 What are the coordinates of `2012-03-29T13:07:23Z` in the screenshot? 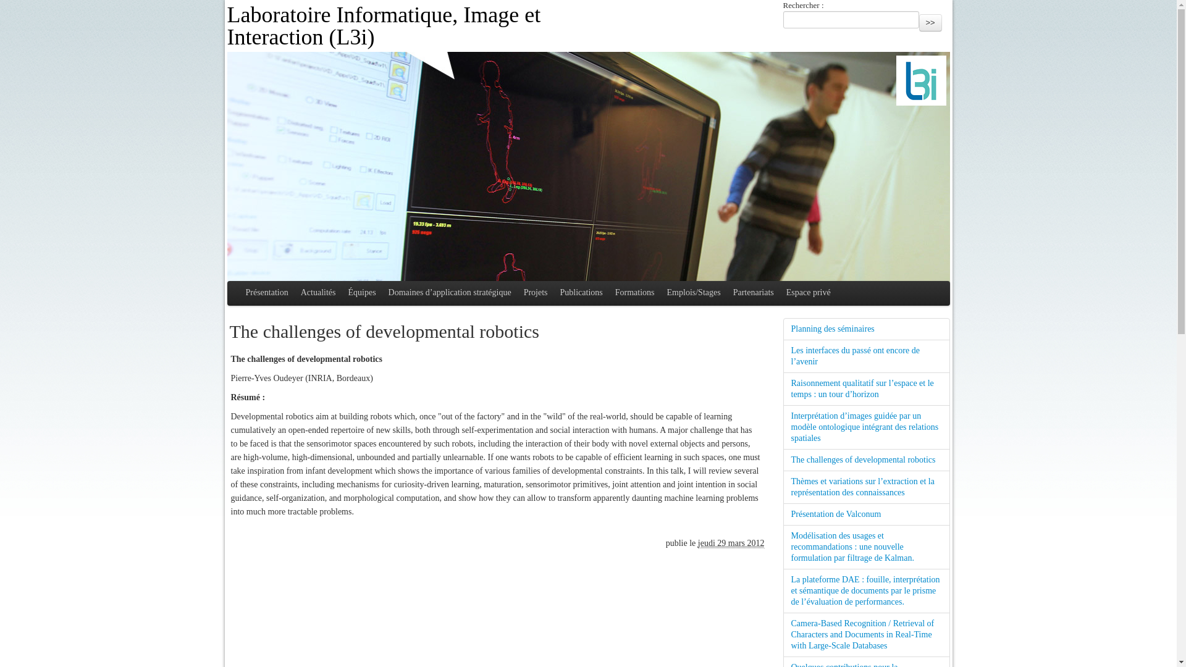 It's located at (731, 543).